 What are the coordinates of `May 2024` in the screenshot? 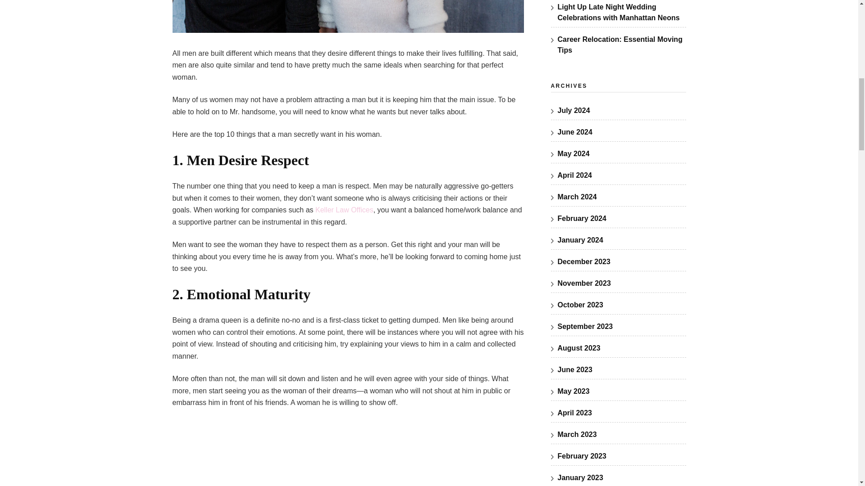 It's located at (574, 153).